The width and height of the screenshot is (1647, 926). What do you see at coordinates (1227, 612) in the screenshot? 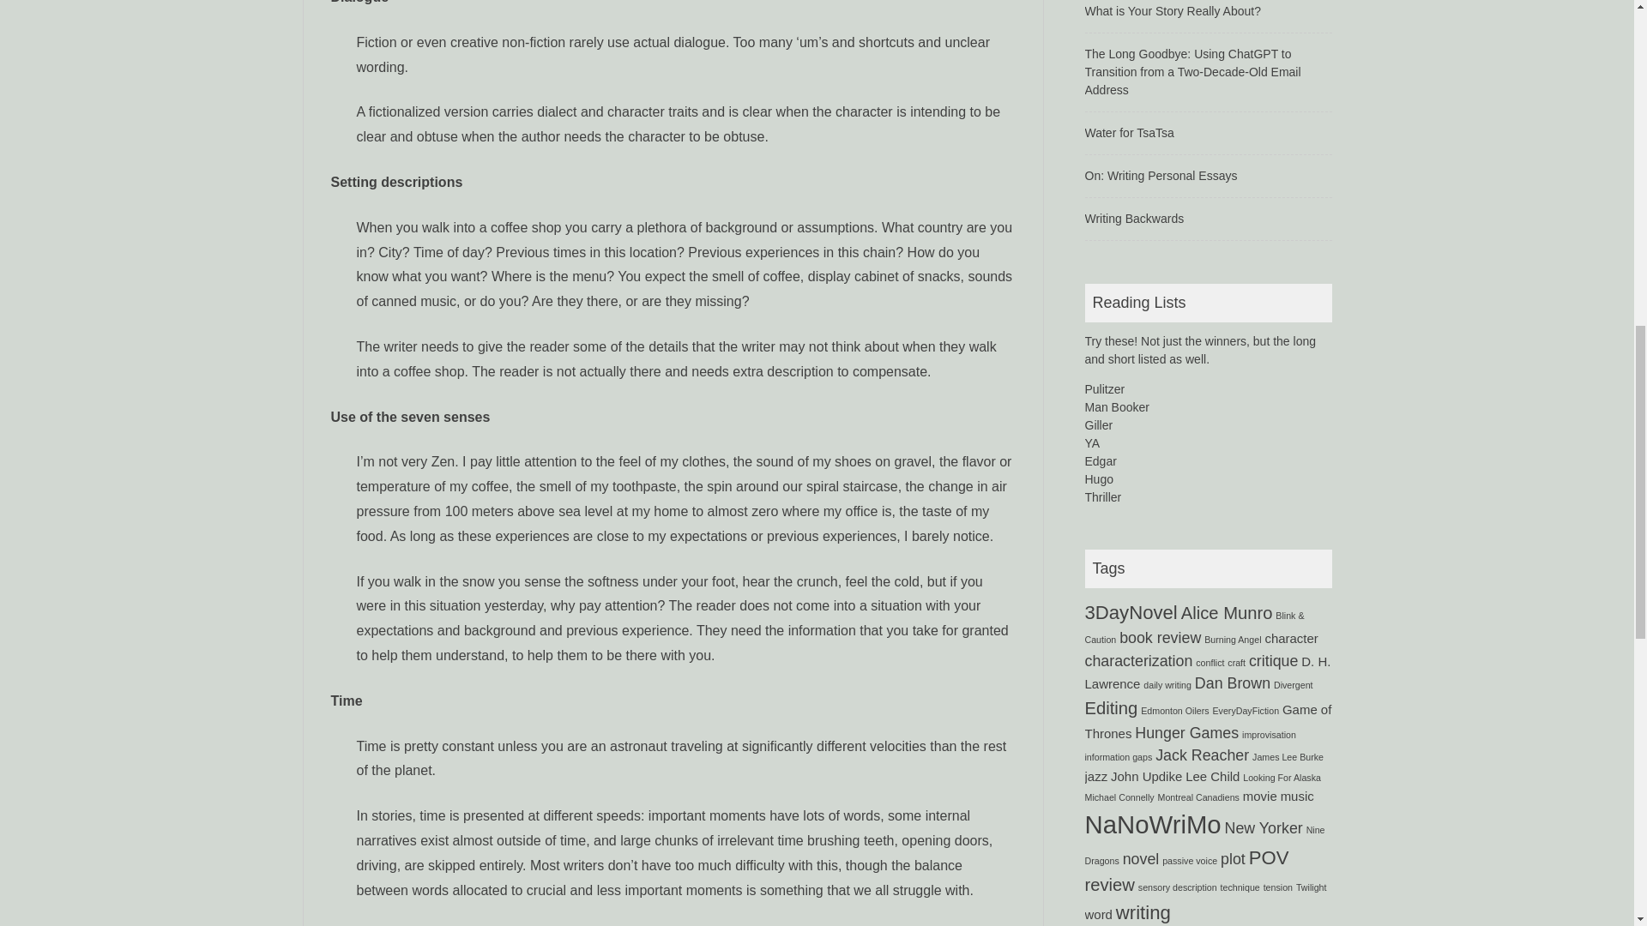
I see `Alice Munro` at bounding box center [1227, 612].